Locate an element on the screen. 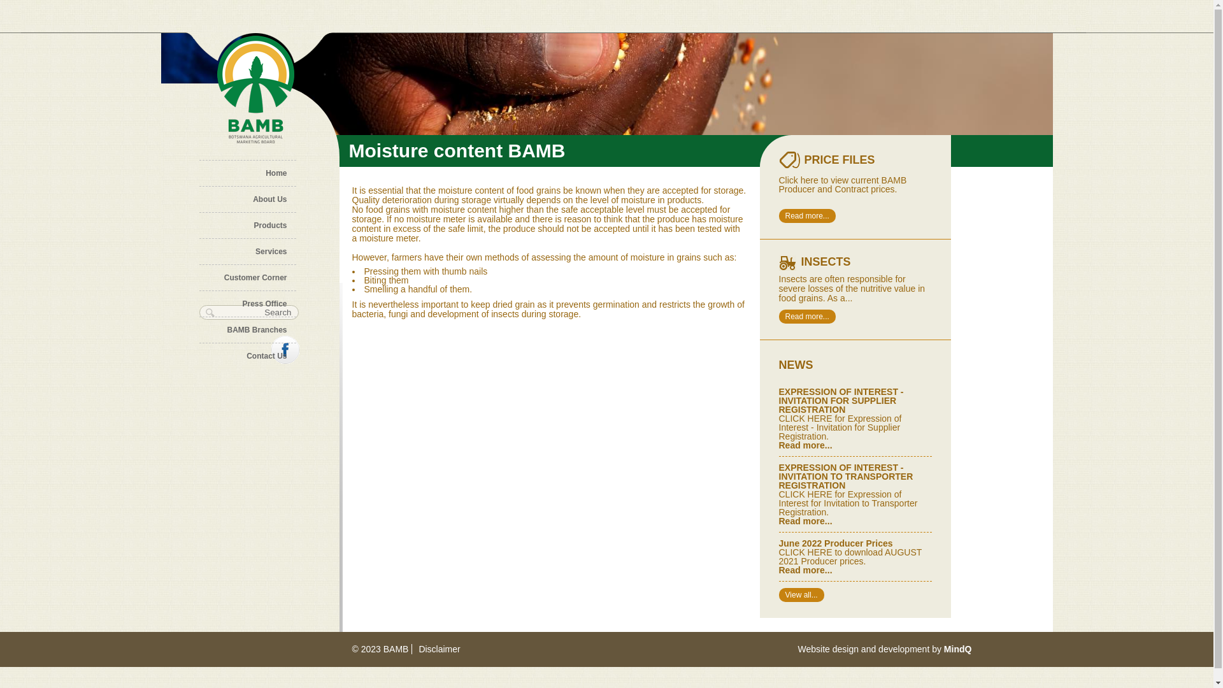 Image resolution: width=1223 pixels, height=688 pixels. Read more... is located at coordinates (806, 317).